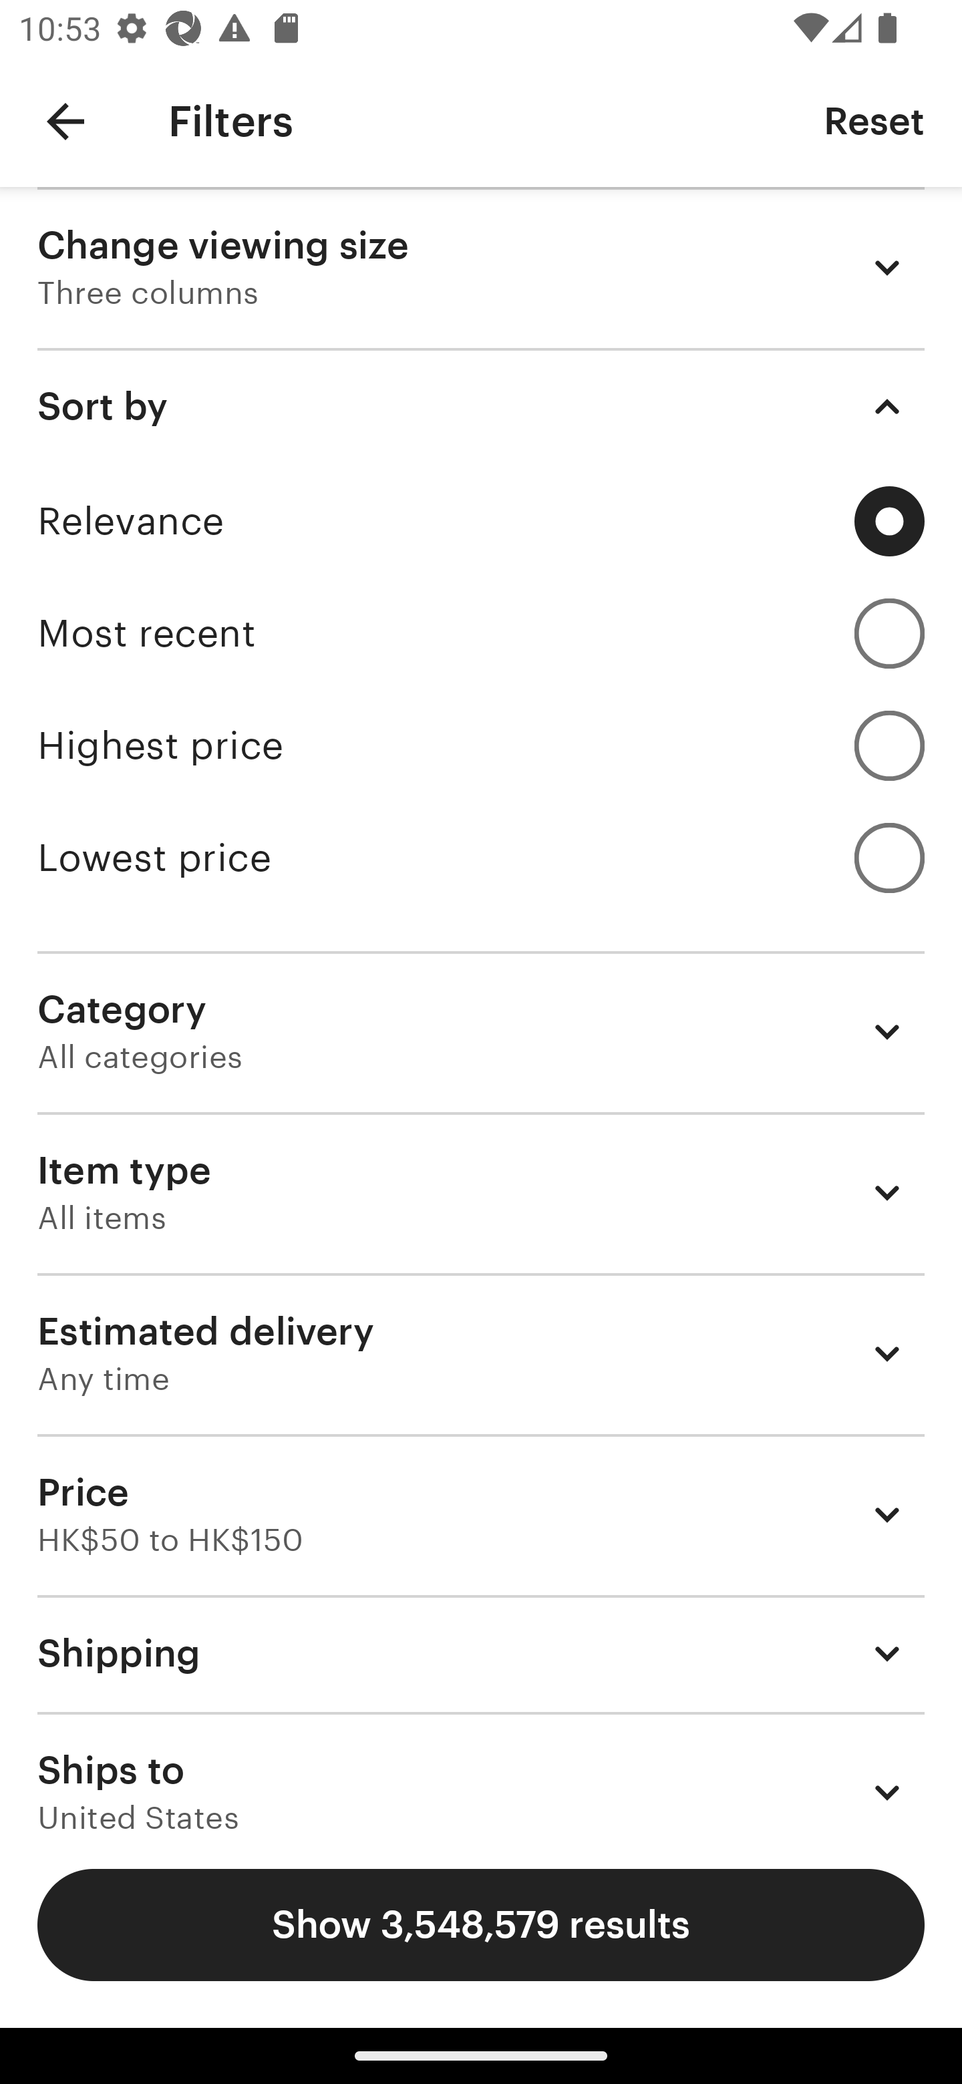 The image size is (962, 2084). I want to click on Navigate up, so click(65, 122).